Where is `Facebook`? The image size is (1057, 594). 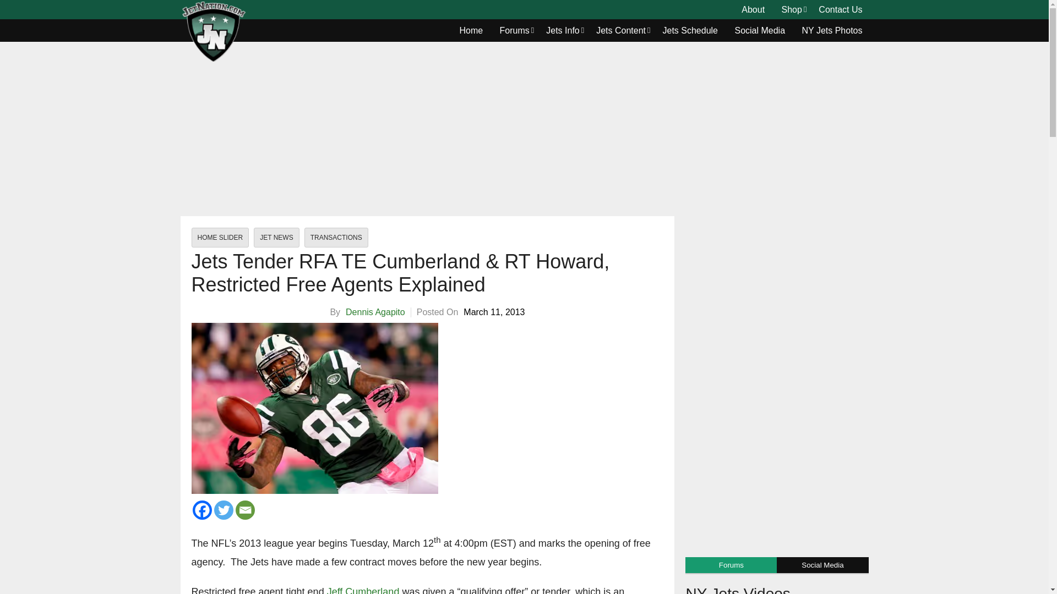
Facebook is located at coordinates (202, 510).